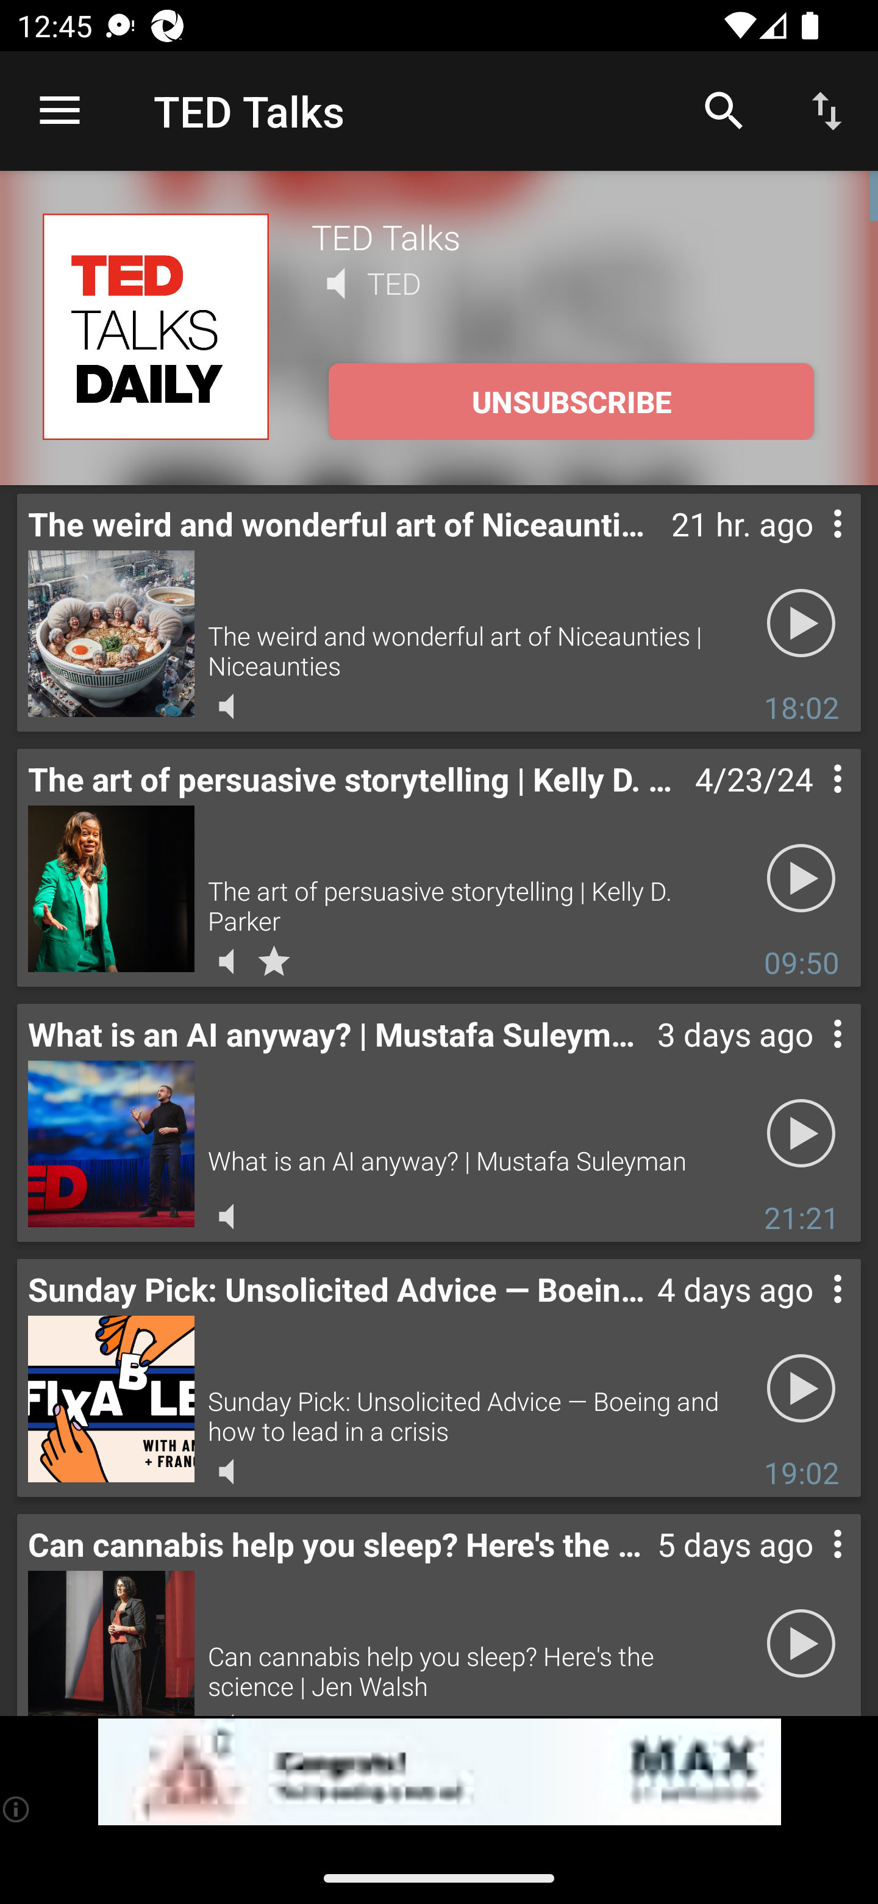  Describe the element at coordinates (801, 1644) in the screenshot. I see `Play` at that location.